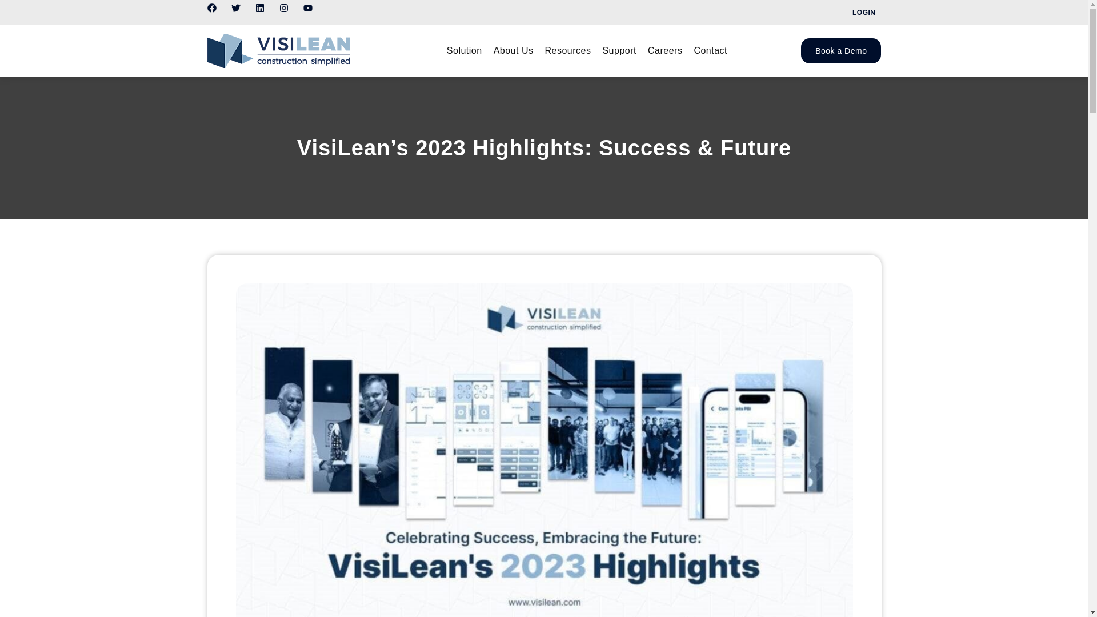 This screenshot has height=617, width=1097. I want to click on Visilean Logo 250 x 60, so click(278, 50).